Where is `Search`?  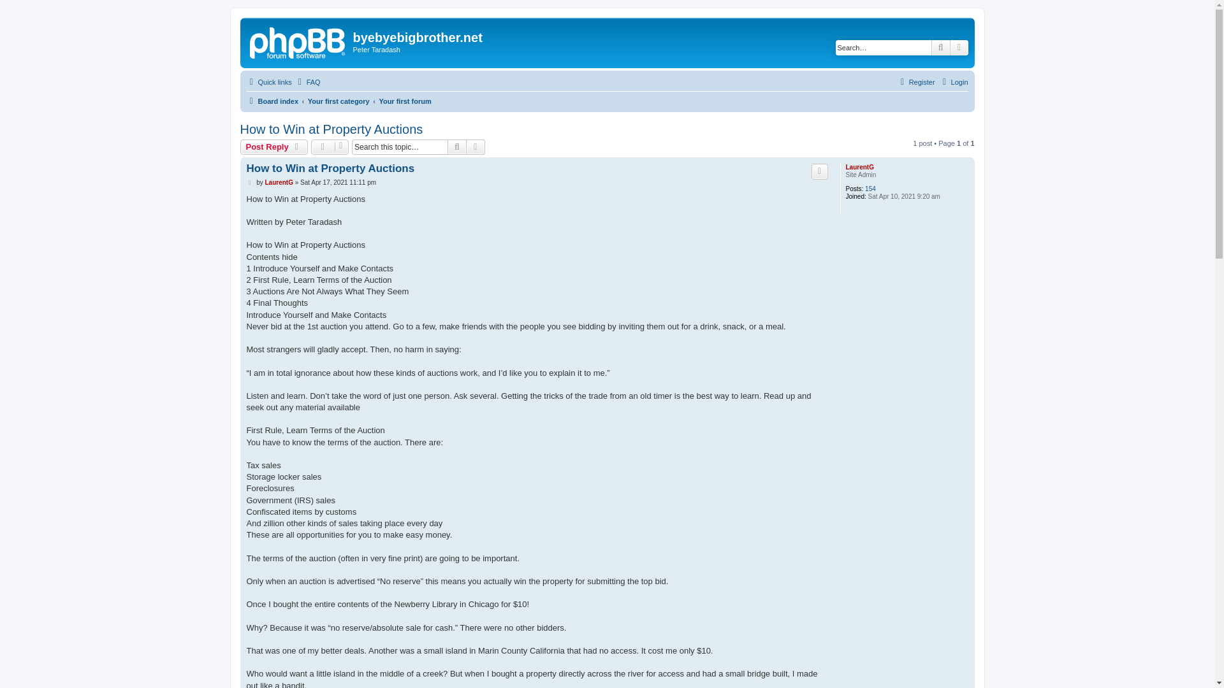
Search is located at coordinates (941, 47).